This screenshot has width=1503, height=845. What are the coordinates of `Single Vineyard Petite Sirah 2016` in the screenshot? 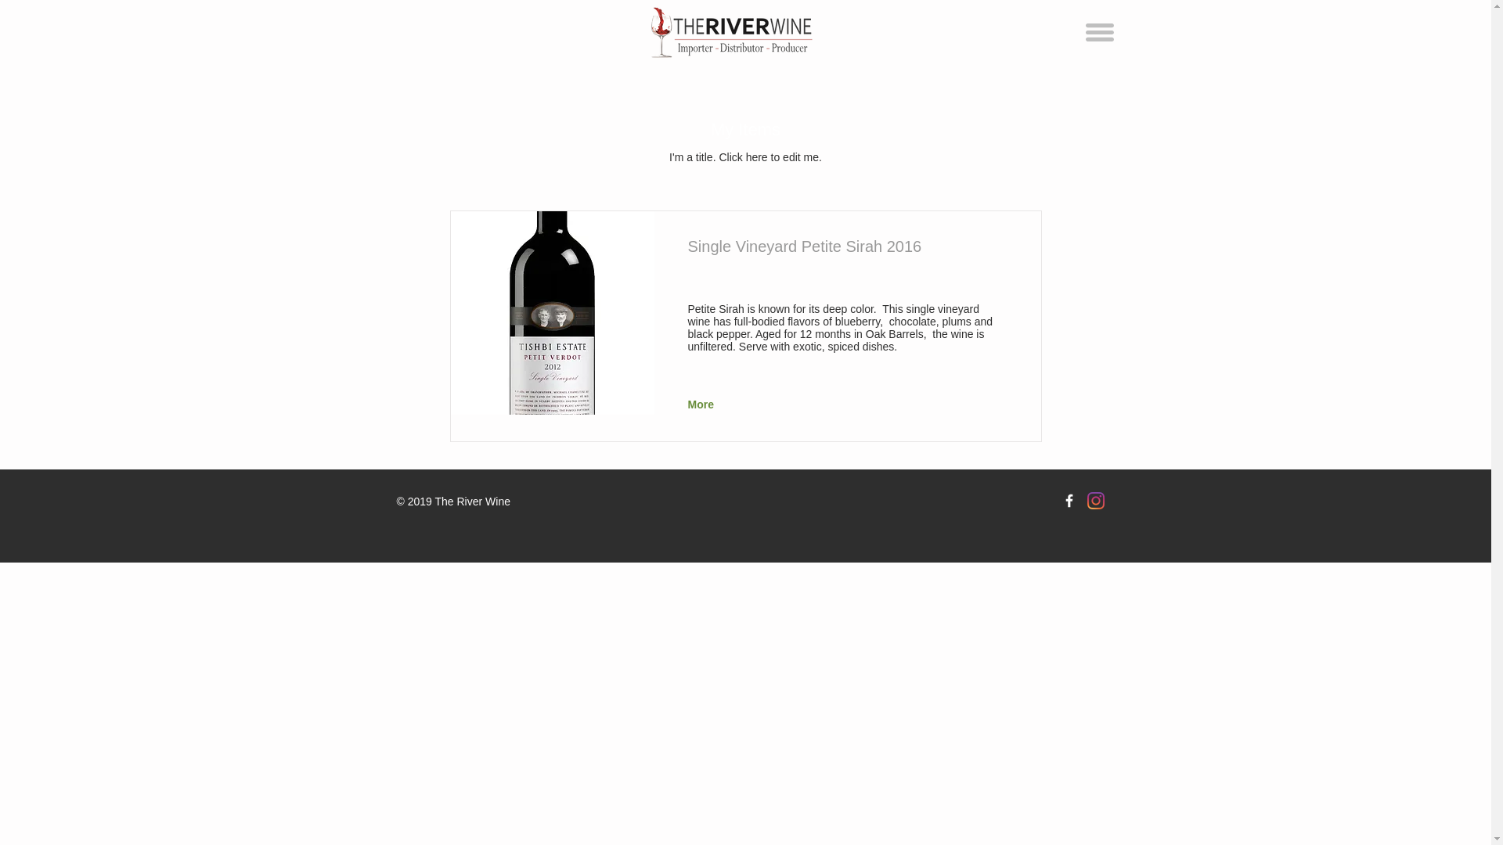 It's located at (553, 313).